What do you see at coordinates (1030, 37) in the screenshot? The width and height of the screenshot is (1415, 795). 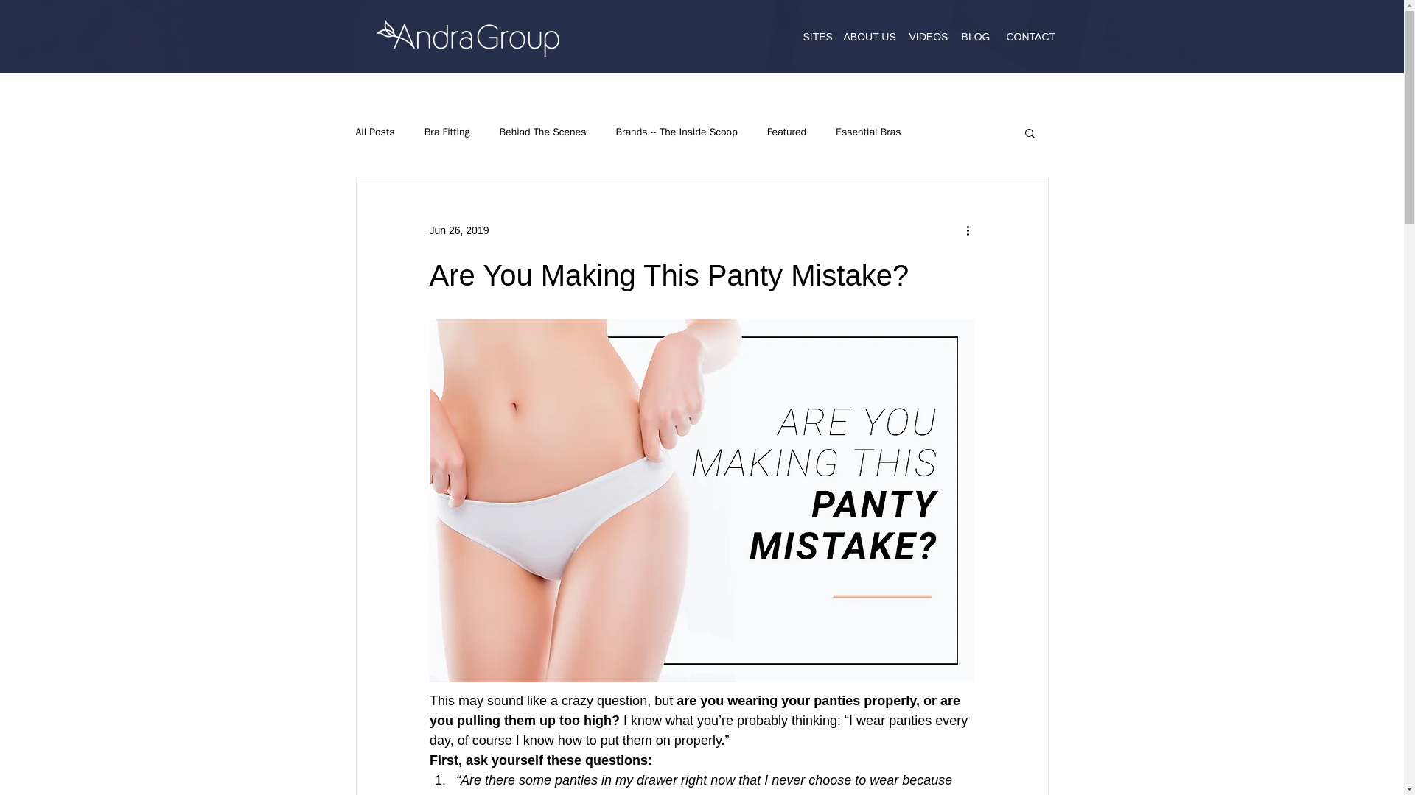 I see `CONTACT` at bounding box center [1030, 37].